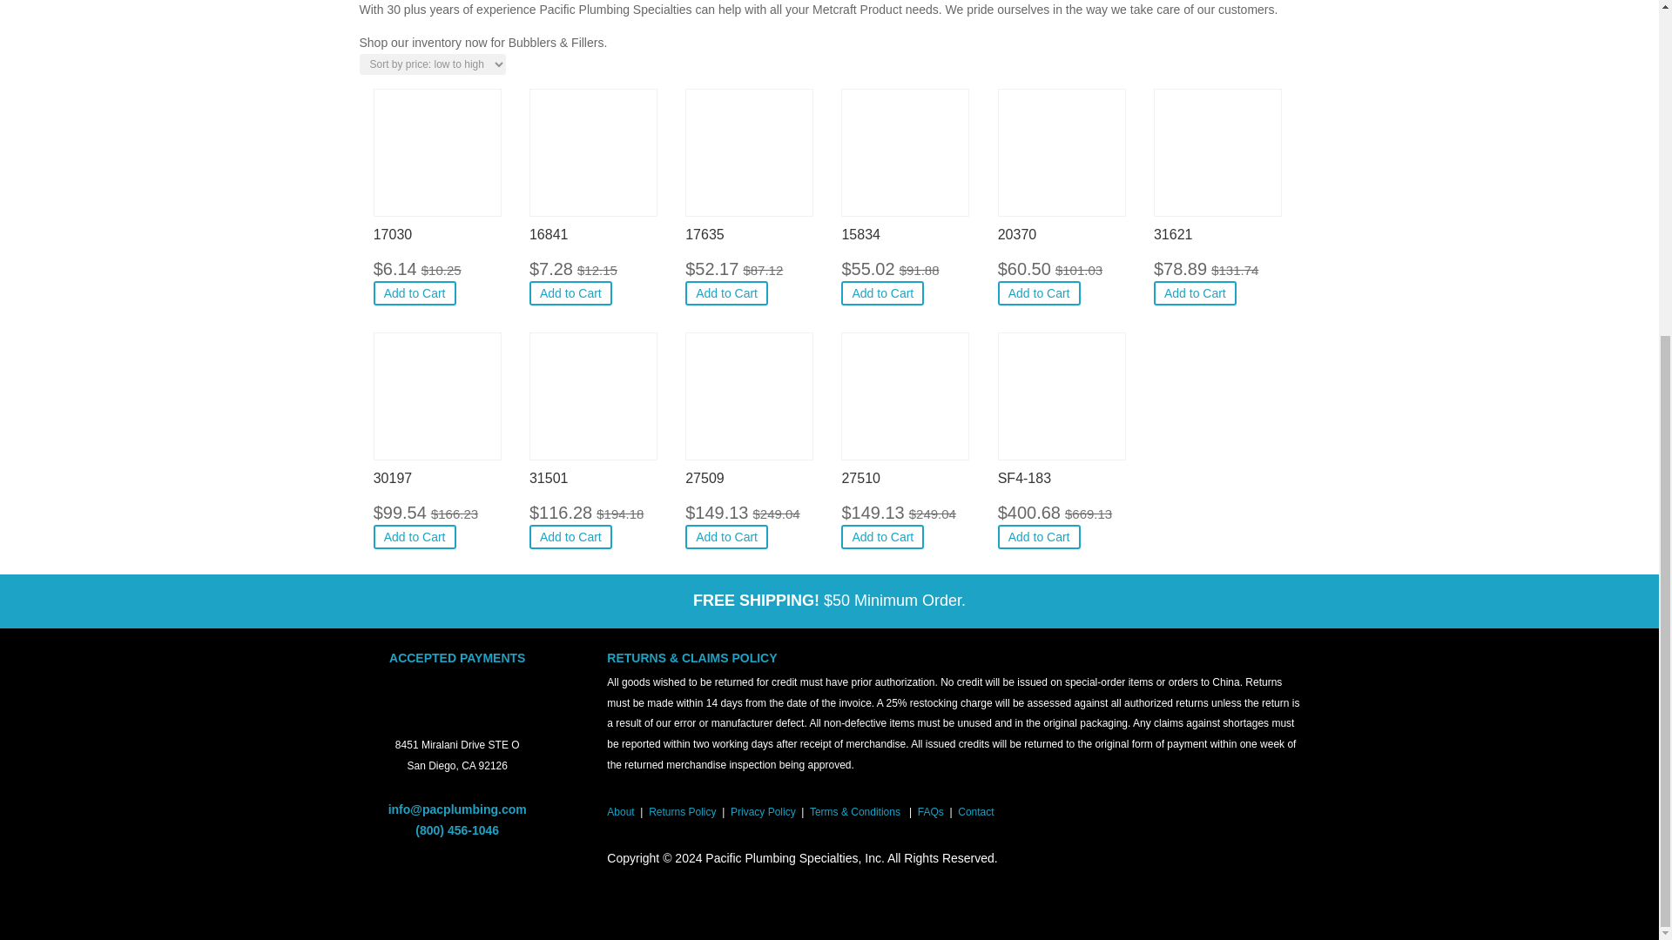 This screenshot has width=1672, height=940. Describe the element at coordinates (620, 811) in the screenshot. I see `About Us` at that location.